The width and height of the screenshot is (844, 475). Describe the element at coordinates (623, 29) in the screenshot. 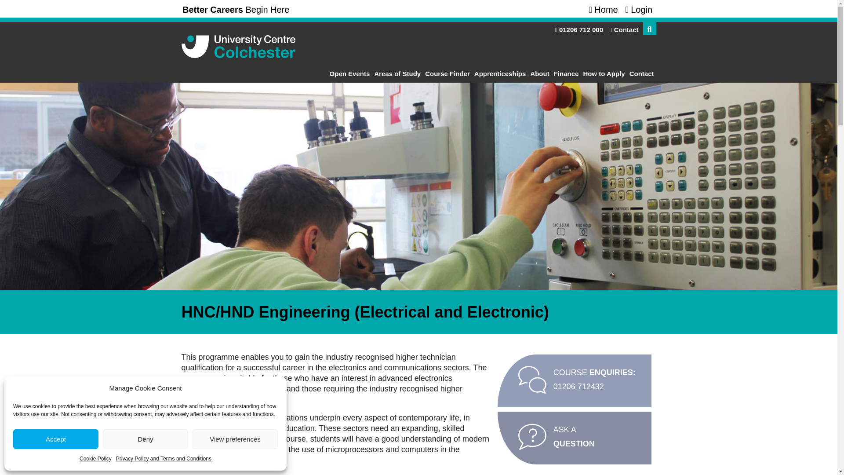

I see `Contact` at that location.